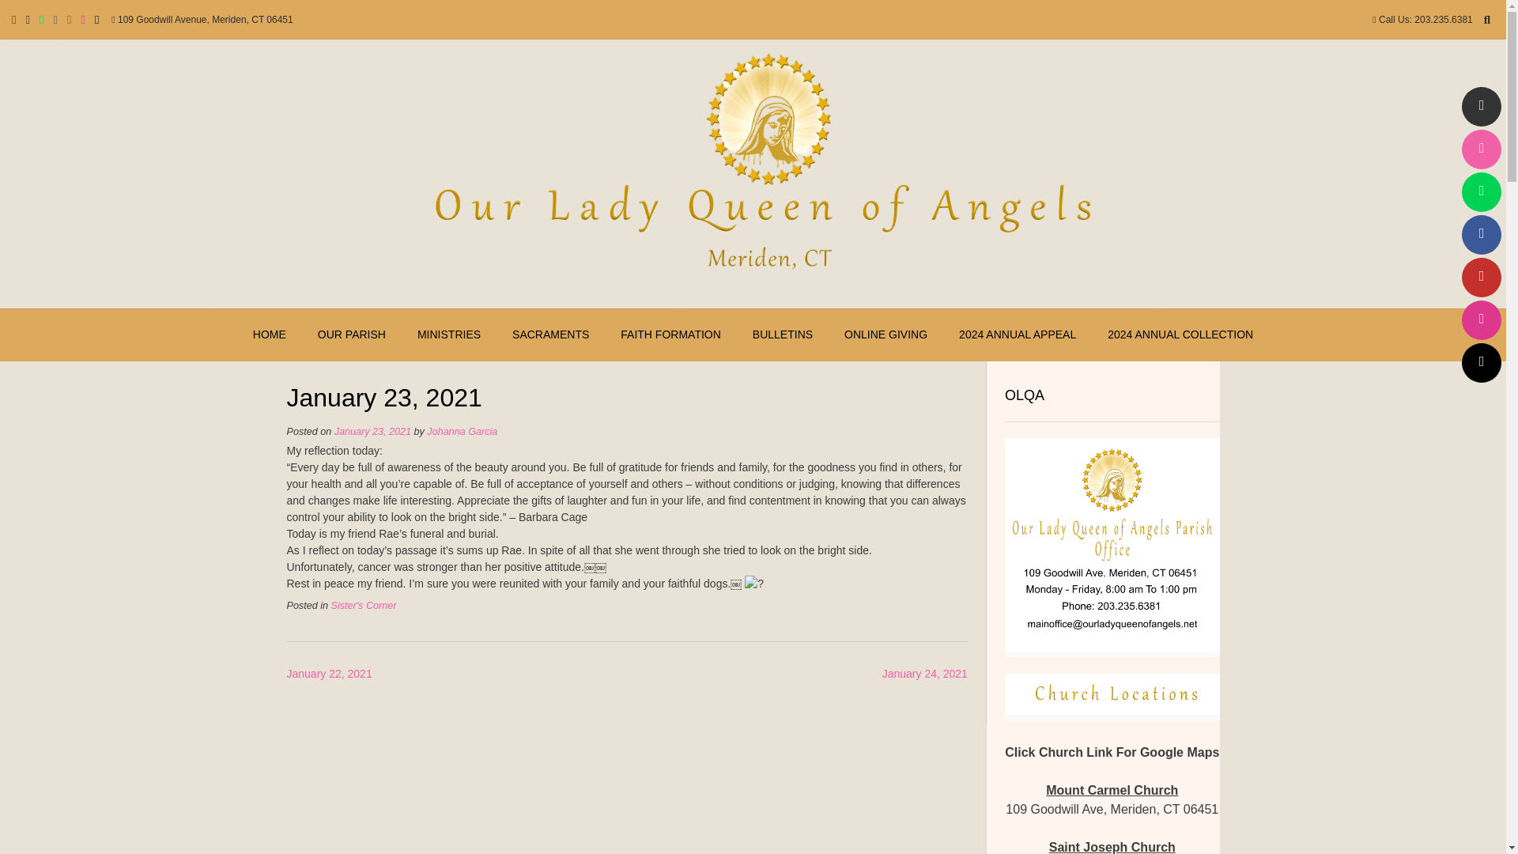  I want to click on View our YouTube Channel, so click(1481, 277).